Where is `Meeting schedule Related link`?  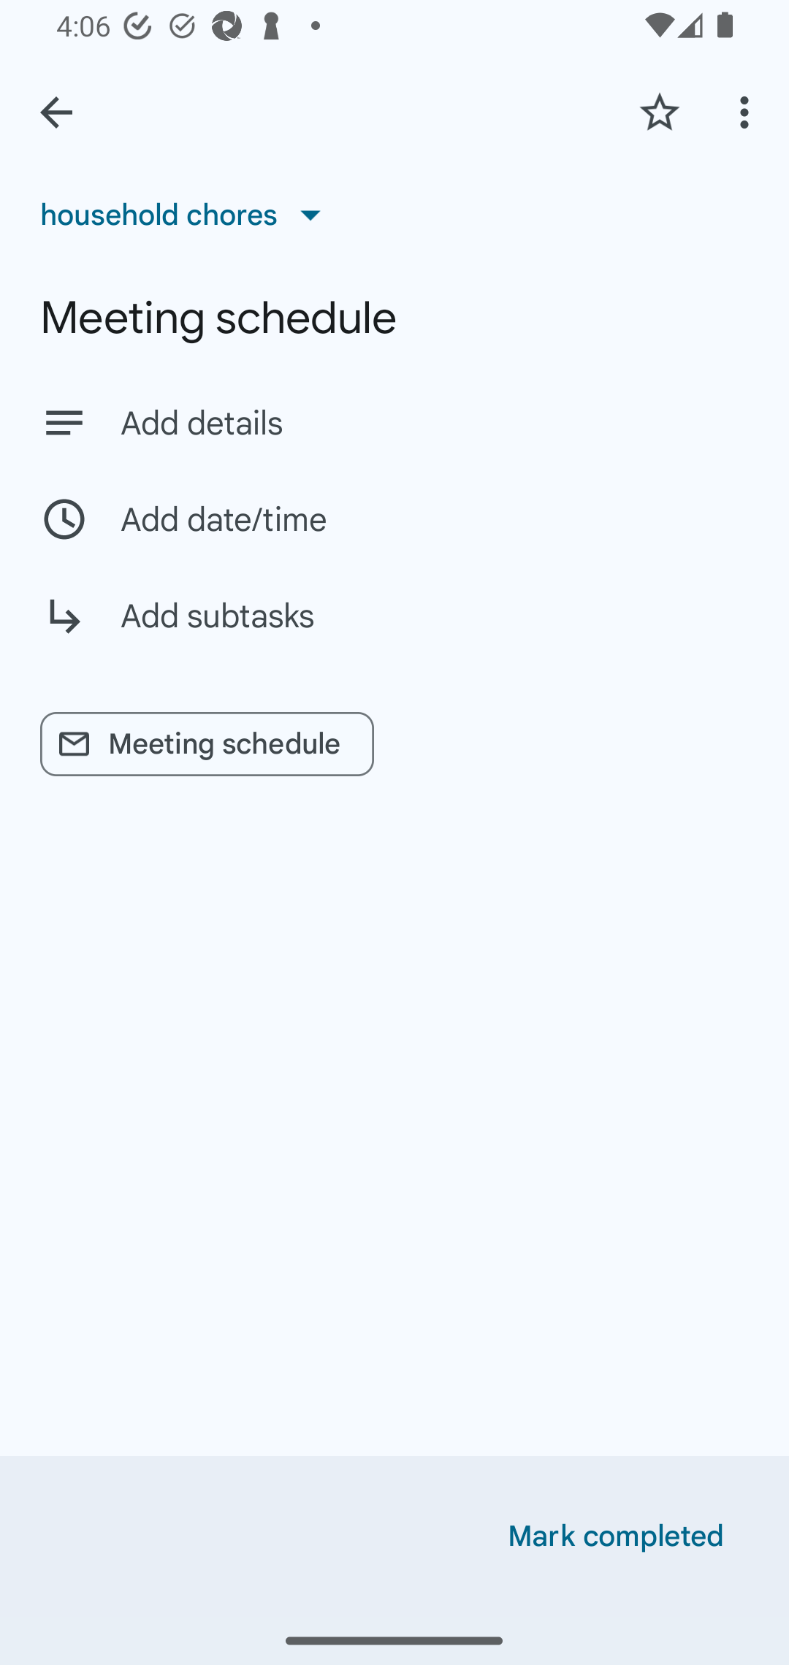 Meeting schedule Related link is located at coordinates (207, 744).